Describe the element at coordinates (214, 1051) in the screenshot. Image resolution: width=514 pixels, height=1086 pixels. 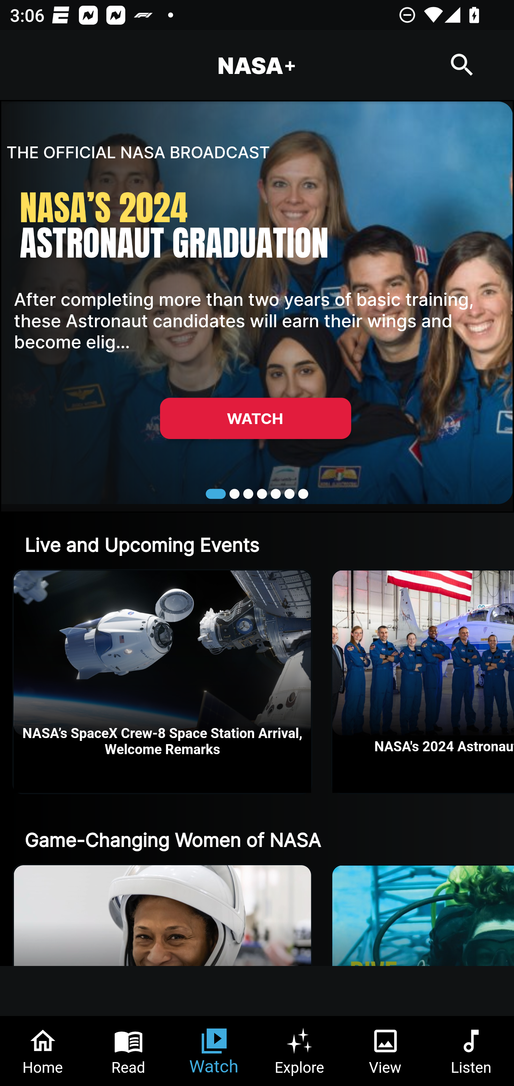
I see `Watch
Tab 3 of 6` at that location.